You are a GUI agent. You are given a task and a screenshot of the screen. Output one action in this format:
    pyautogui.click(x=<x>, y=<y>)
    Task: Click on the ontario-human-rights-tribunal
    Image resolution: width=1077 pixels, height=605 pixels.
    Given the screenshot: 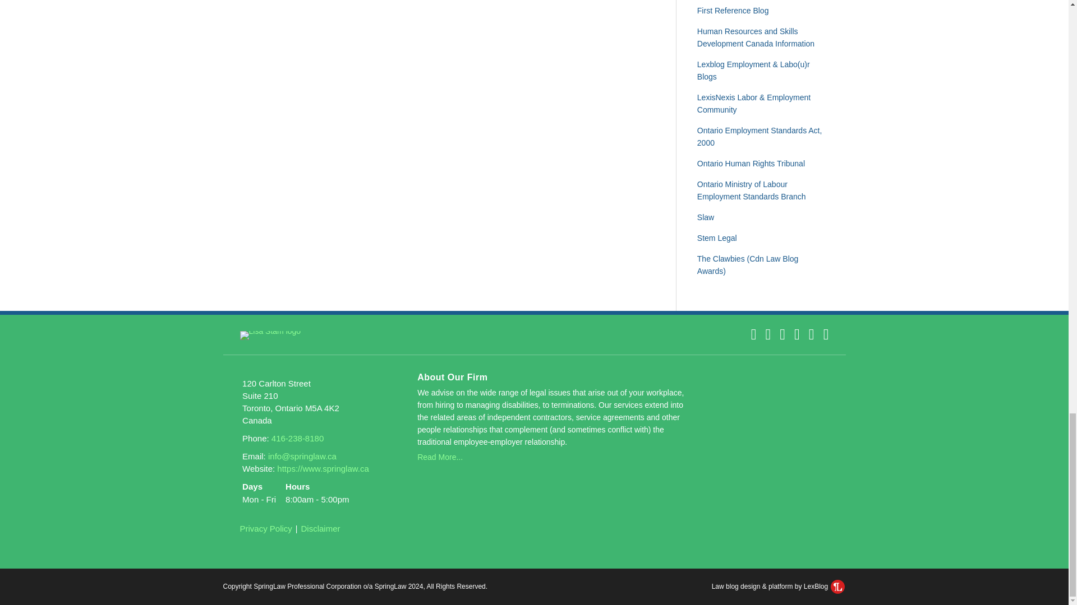 What is the action you would take?
    pyautogui.click(x=751, y=164)
    